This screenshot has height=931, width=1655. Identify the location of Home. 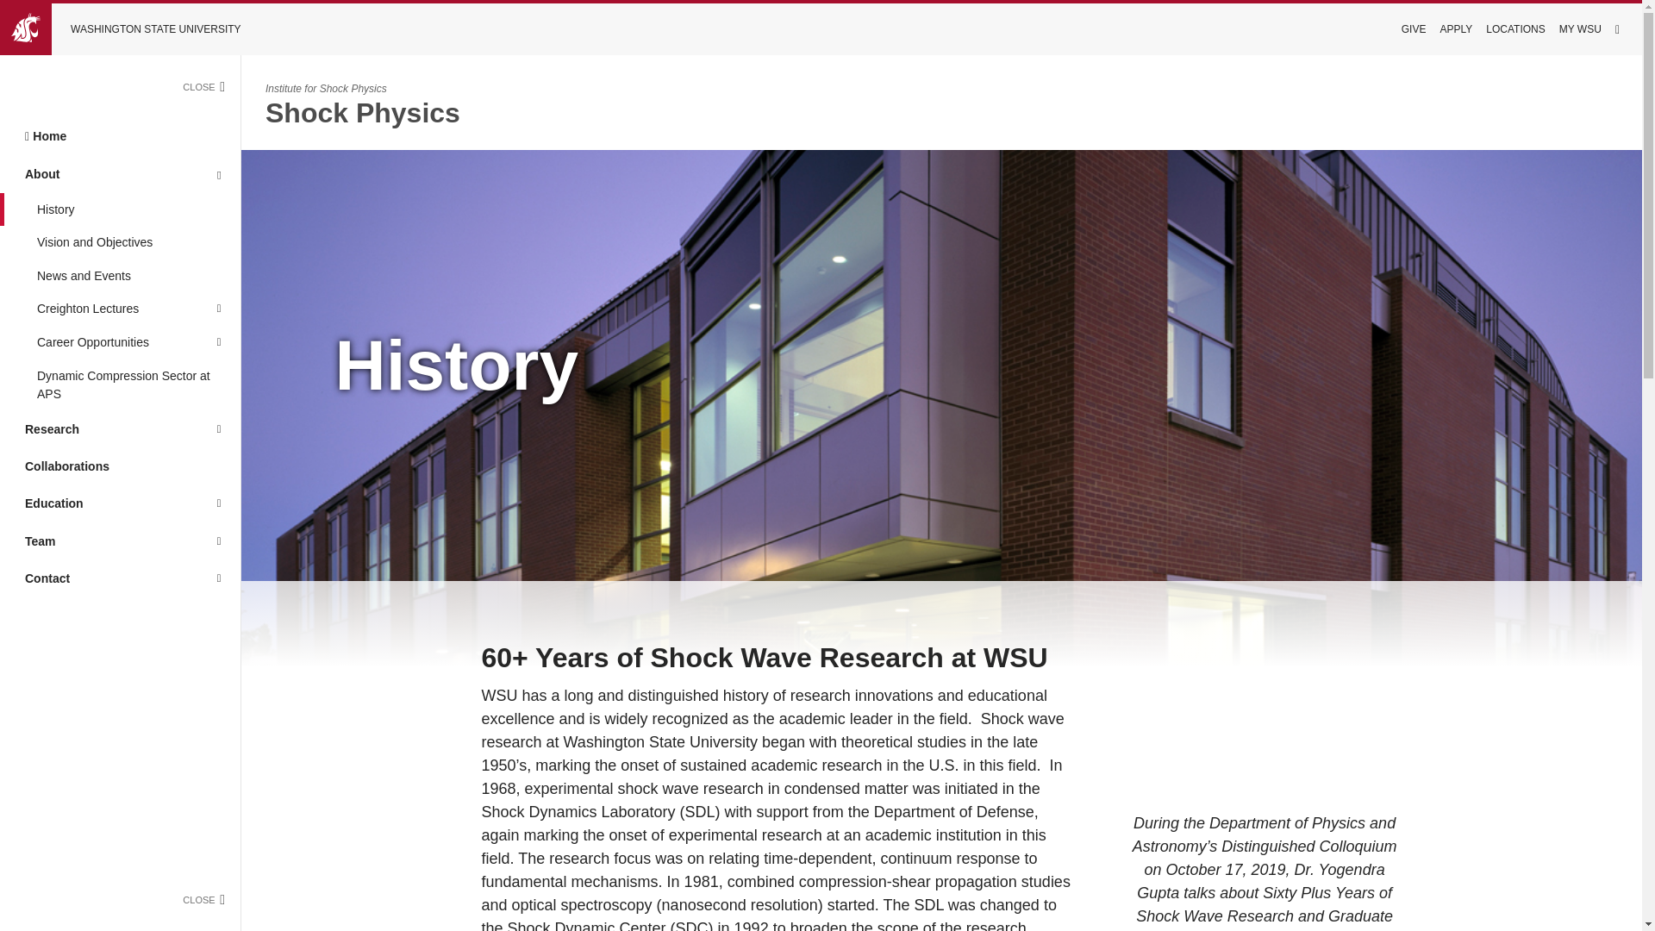
(120, 136).